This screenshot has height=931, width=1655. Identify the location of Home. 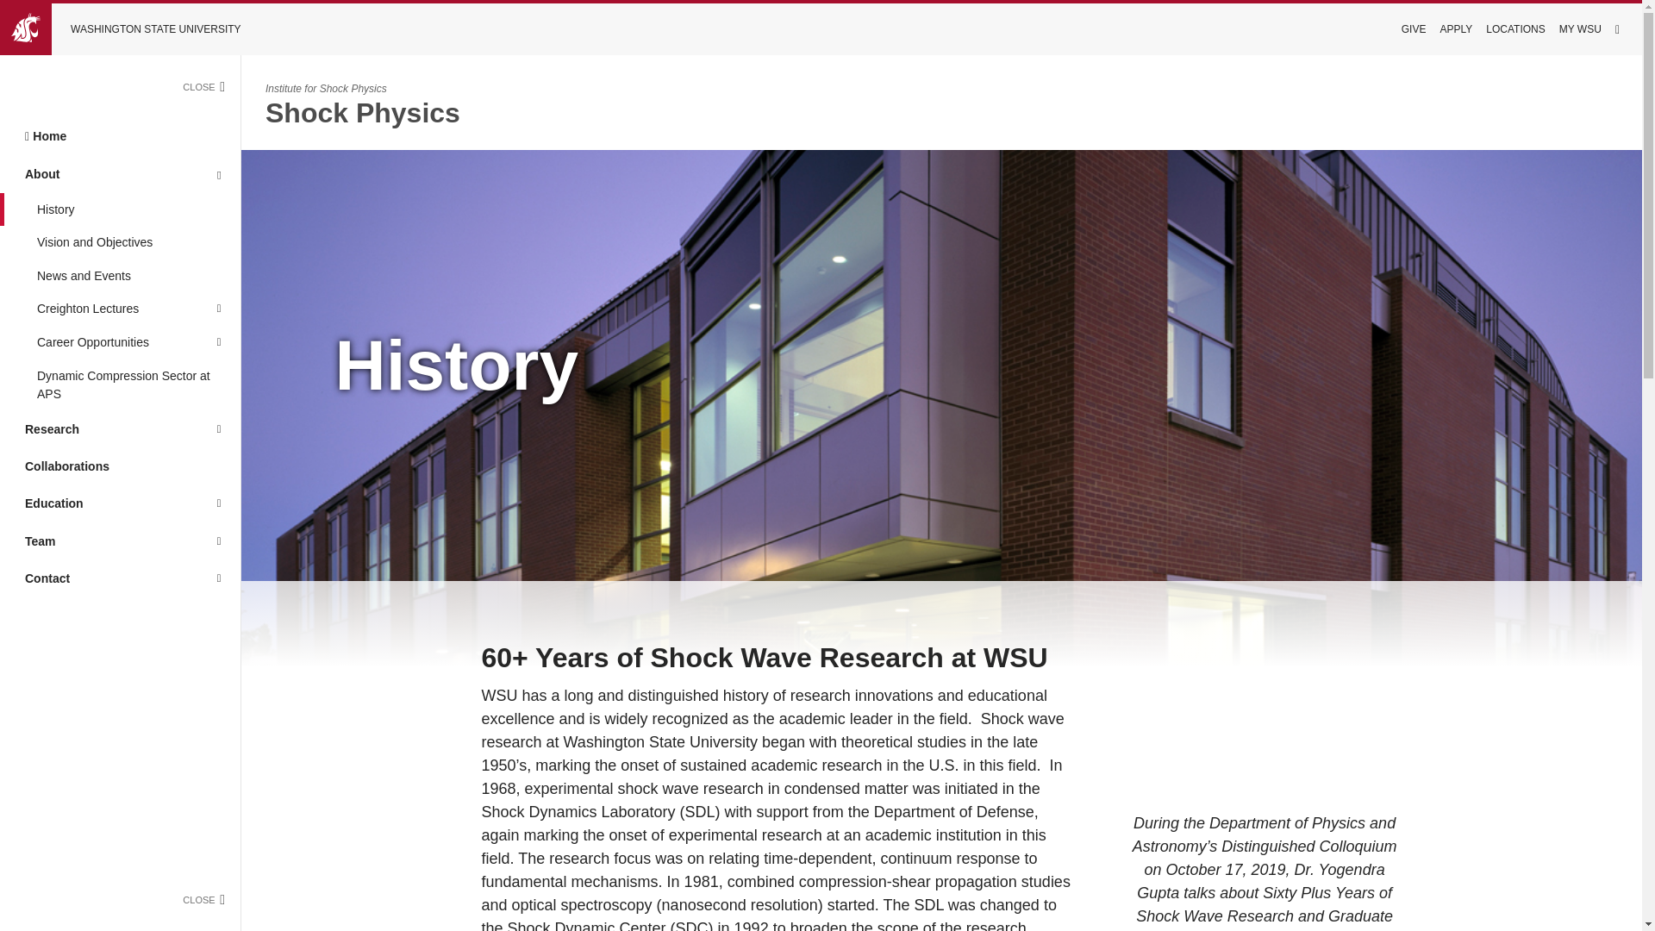
(120, 136).